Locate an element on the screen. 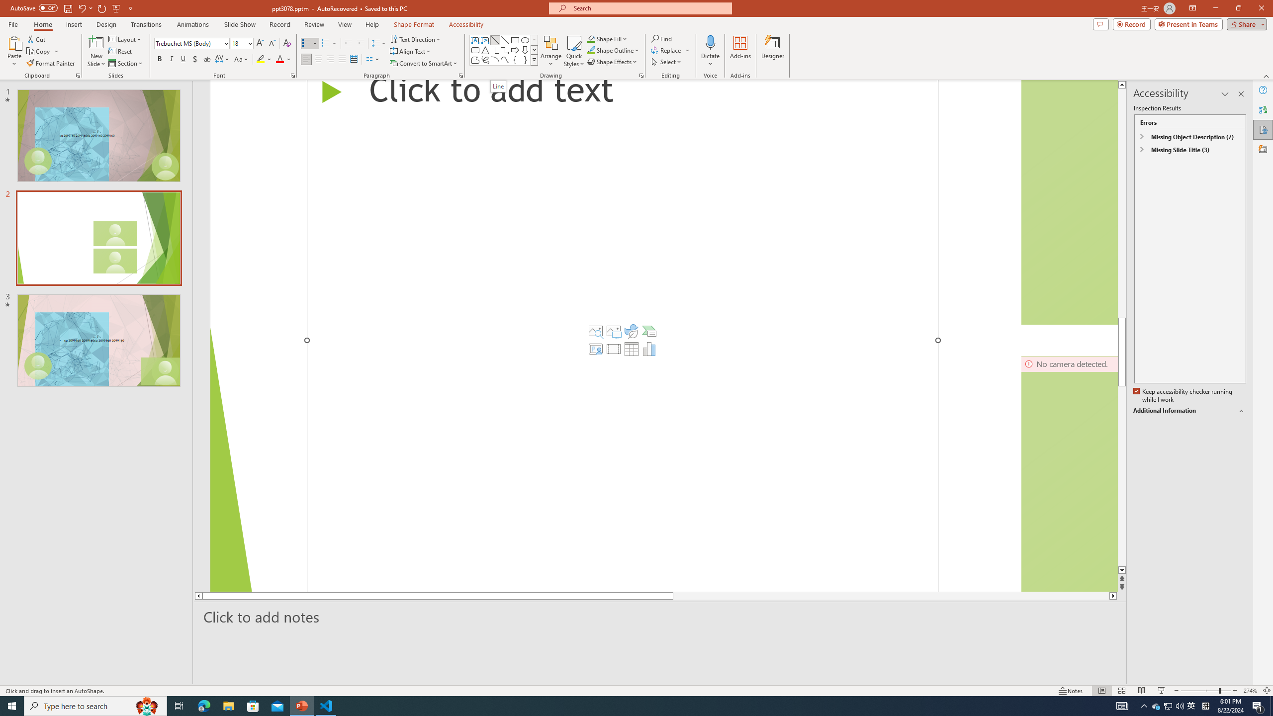 This screenshot has height=716, width=1273. Office Clipboard... is located at coordinates (78, 76).